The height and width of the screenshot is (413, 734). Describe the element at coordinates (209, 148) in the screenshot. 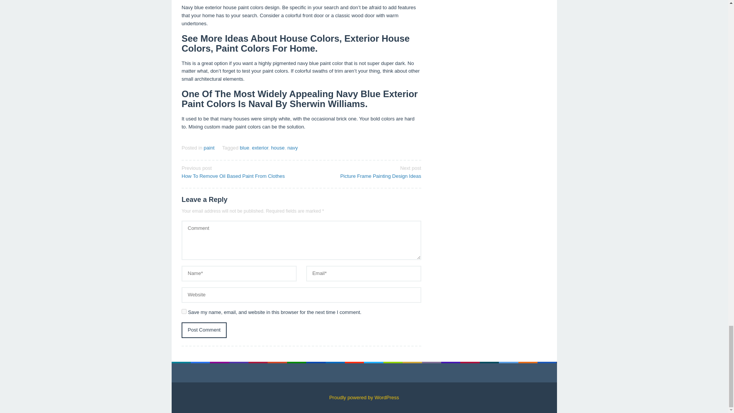

I see `paint` at that location.